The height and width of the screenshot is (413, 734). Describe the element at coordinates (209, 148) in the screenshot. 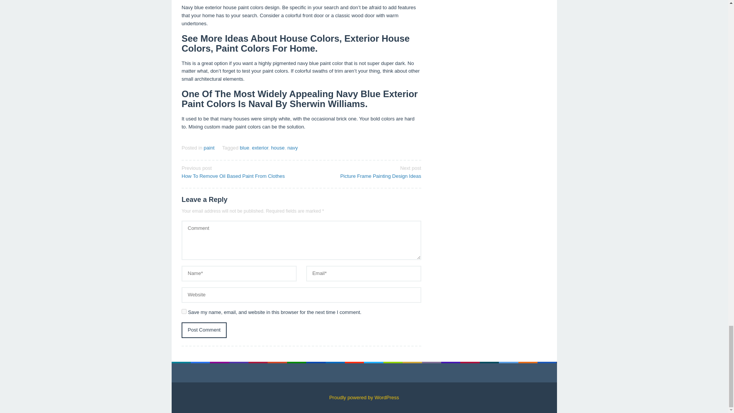

I see `paint` at that location.